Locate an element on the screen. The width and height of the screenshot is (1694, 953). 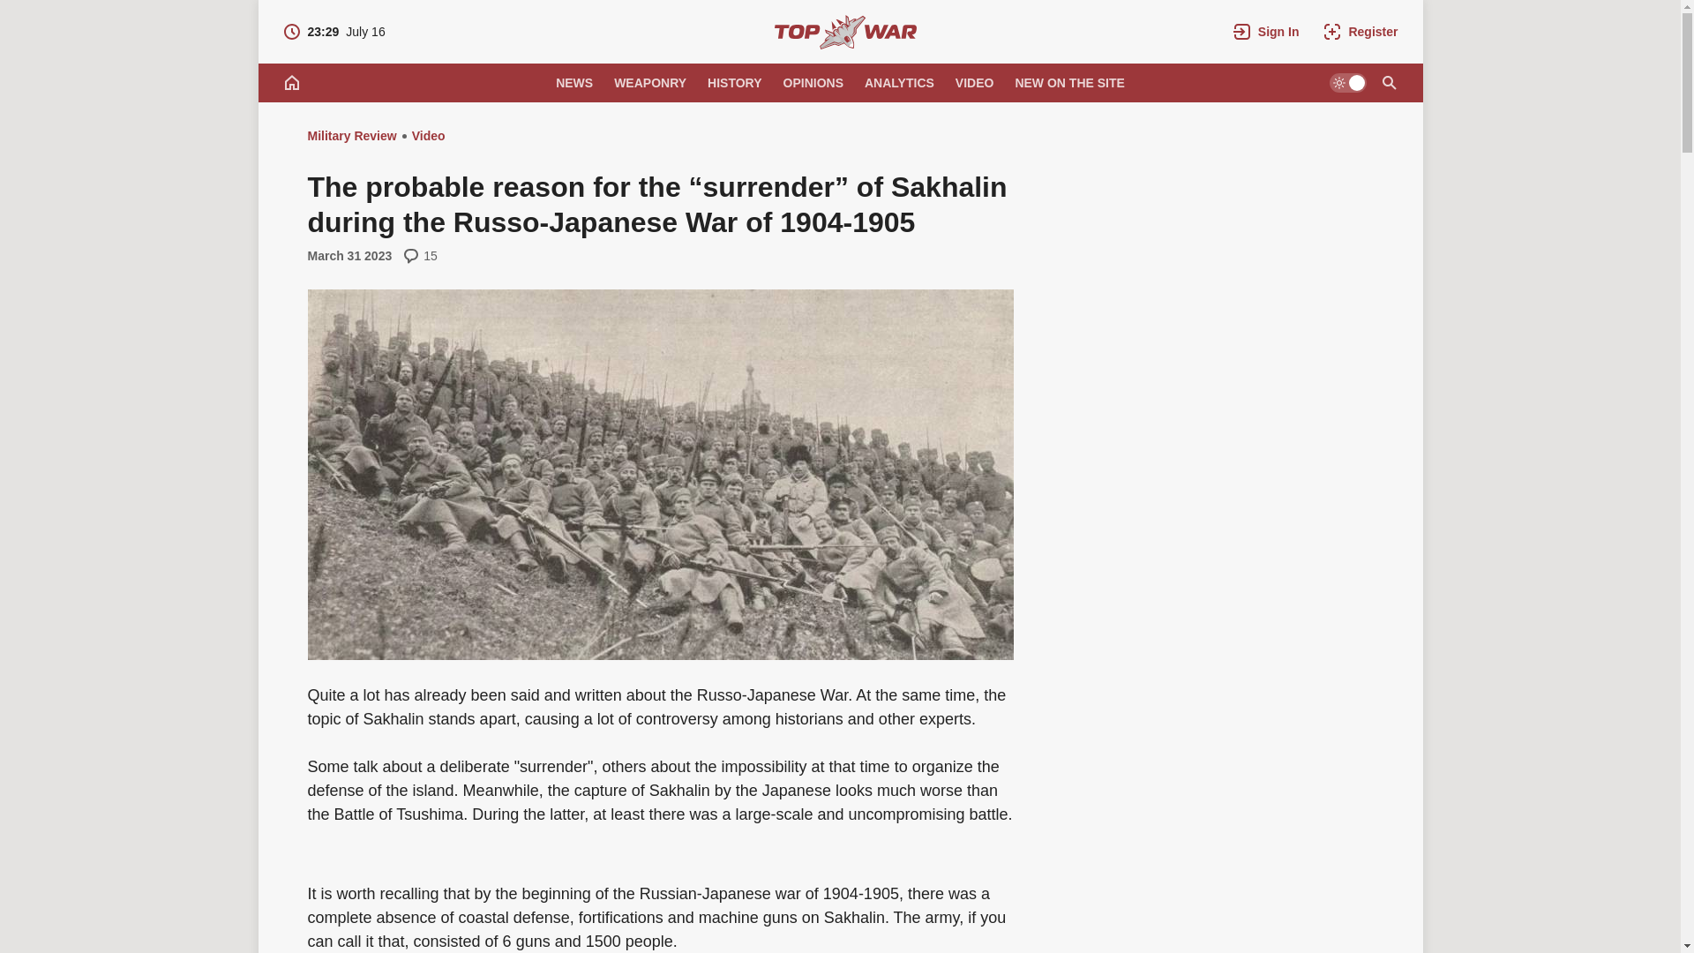
WEAPONRY is located at coordinates (351, 136).